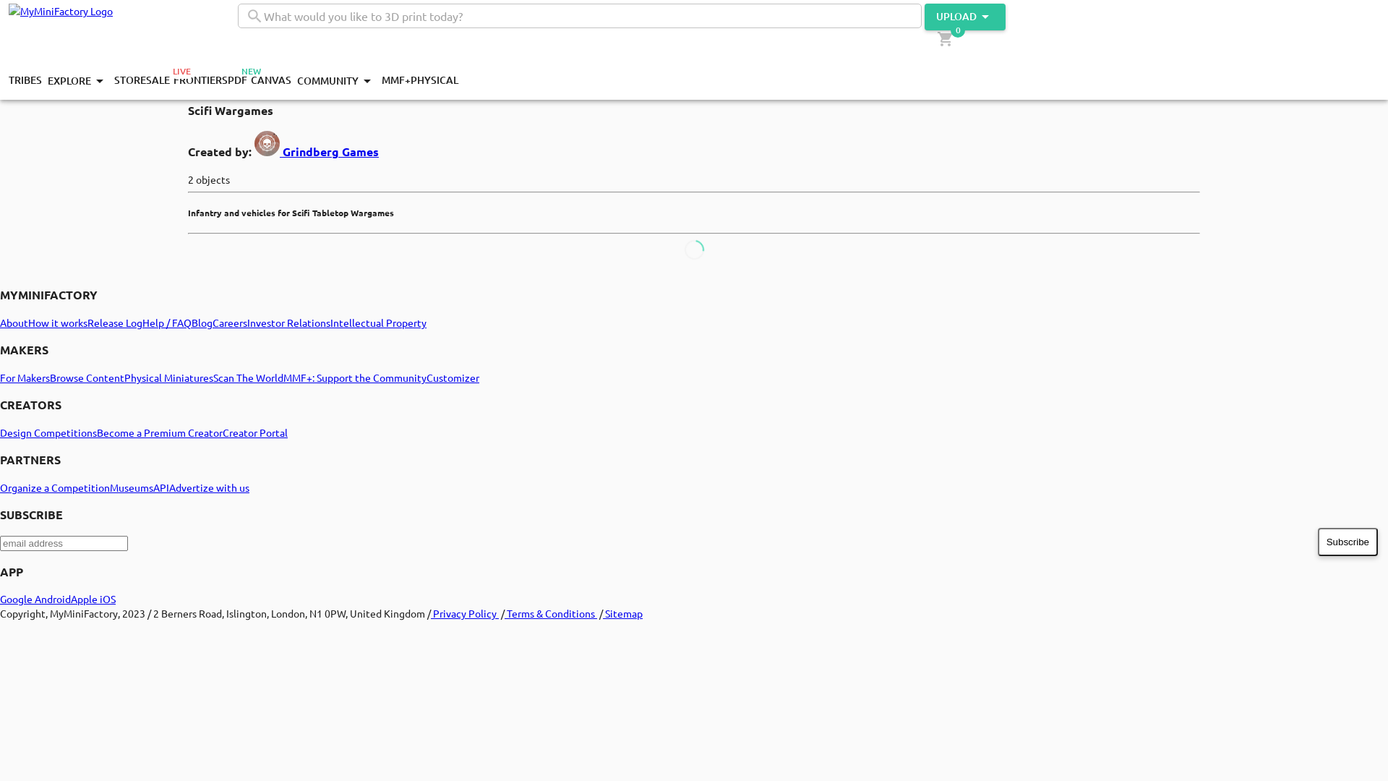 This screenshot has width=1388, height=781. Describe the element at coordinates (132, 487) in the screenshot. I see `Museums` at that location.